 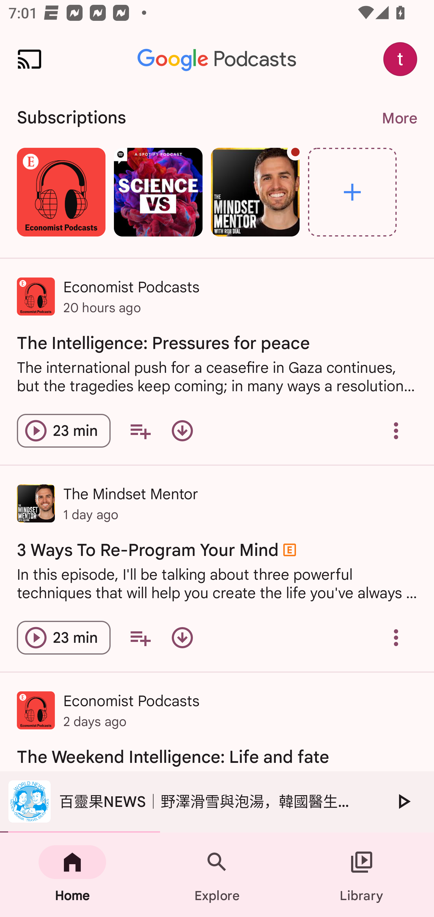 What do you see at coordinates (182, 638) in the screenshot?
I see `Download episode` at bounding box center [182, 638].